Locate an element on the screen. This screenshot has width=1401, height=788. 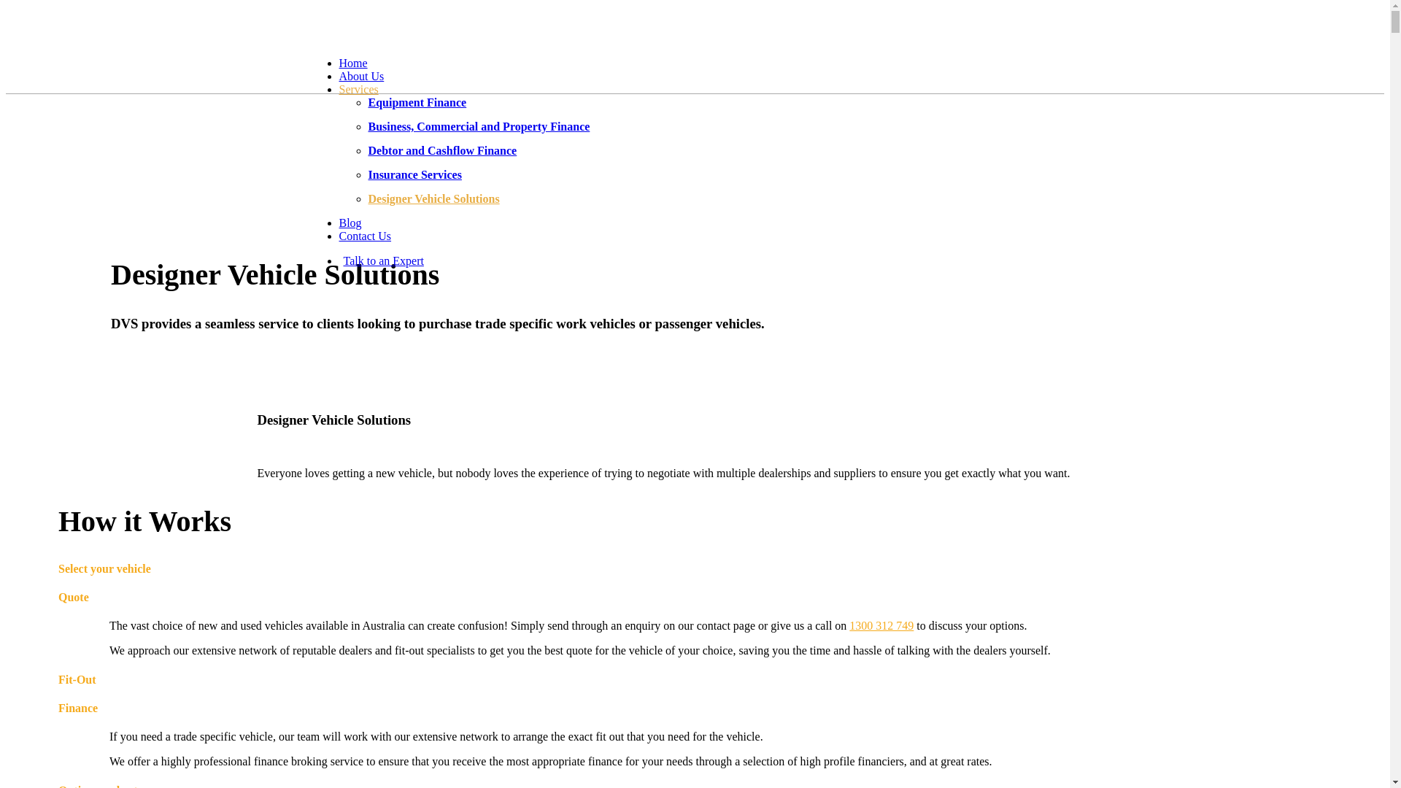
About Us is located at coordinates (361, 76).